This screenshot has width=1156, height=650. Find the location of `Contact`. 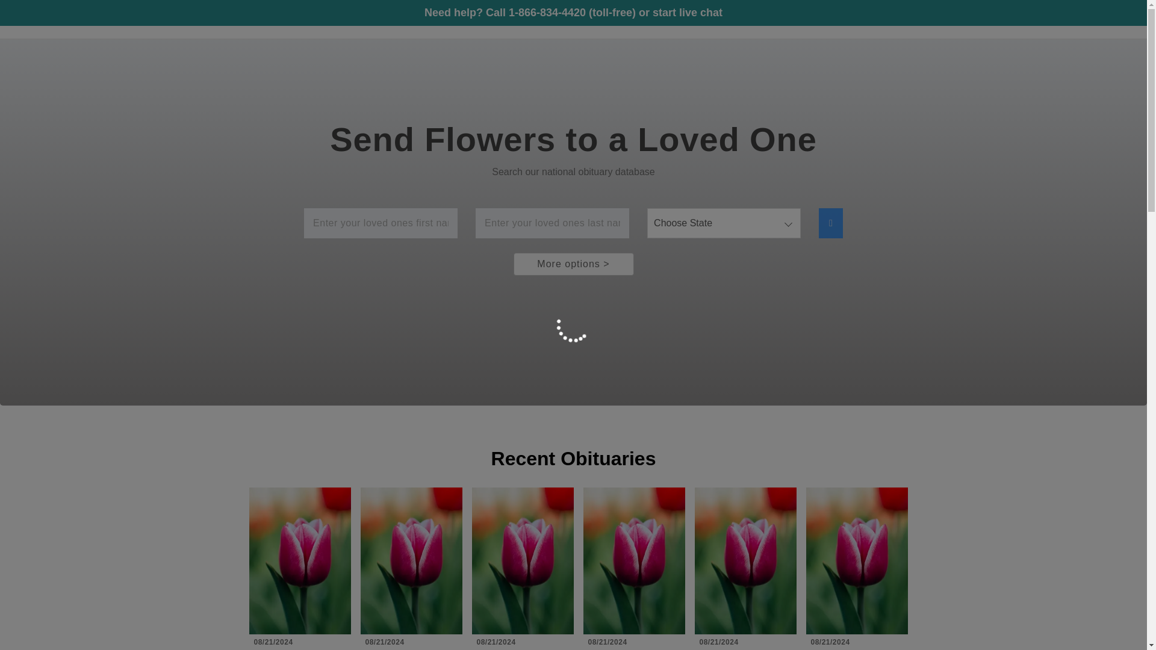

Contact is located at coordinates (1096, 19).